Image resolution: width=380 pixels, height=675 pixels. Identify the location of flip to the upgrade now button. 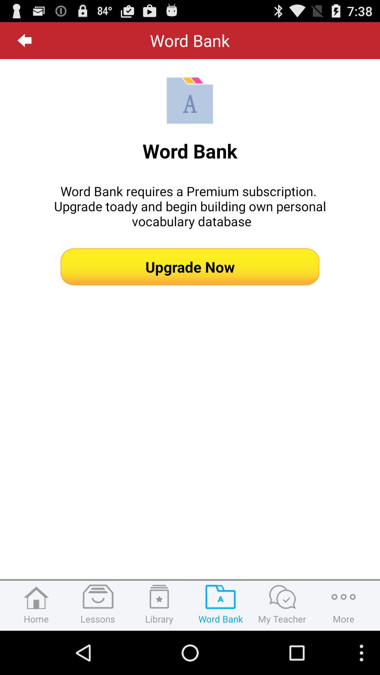
(190, 266).